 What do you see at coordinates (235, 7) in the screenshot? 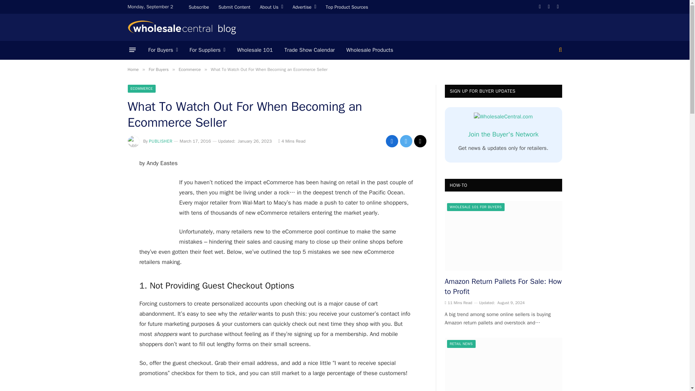
I see `Submit Content` at bounding box center [235, 7].